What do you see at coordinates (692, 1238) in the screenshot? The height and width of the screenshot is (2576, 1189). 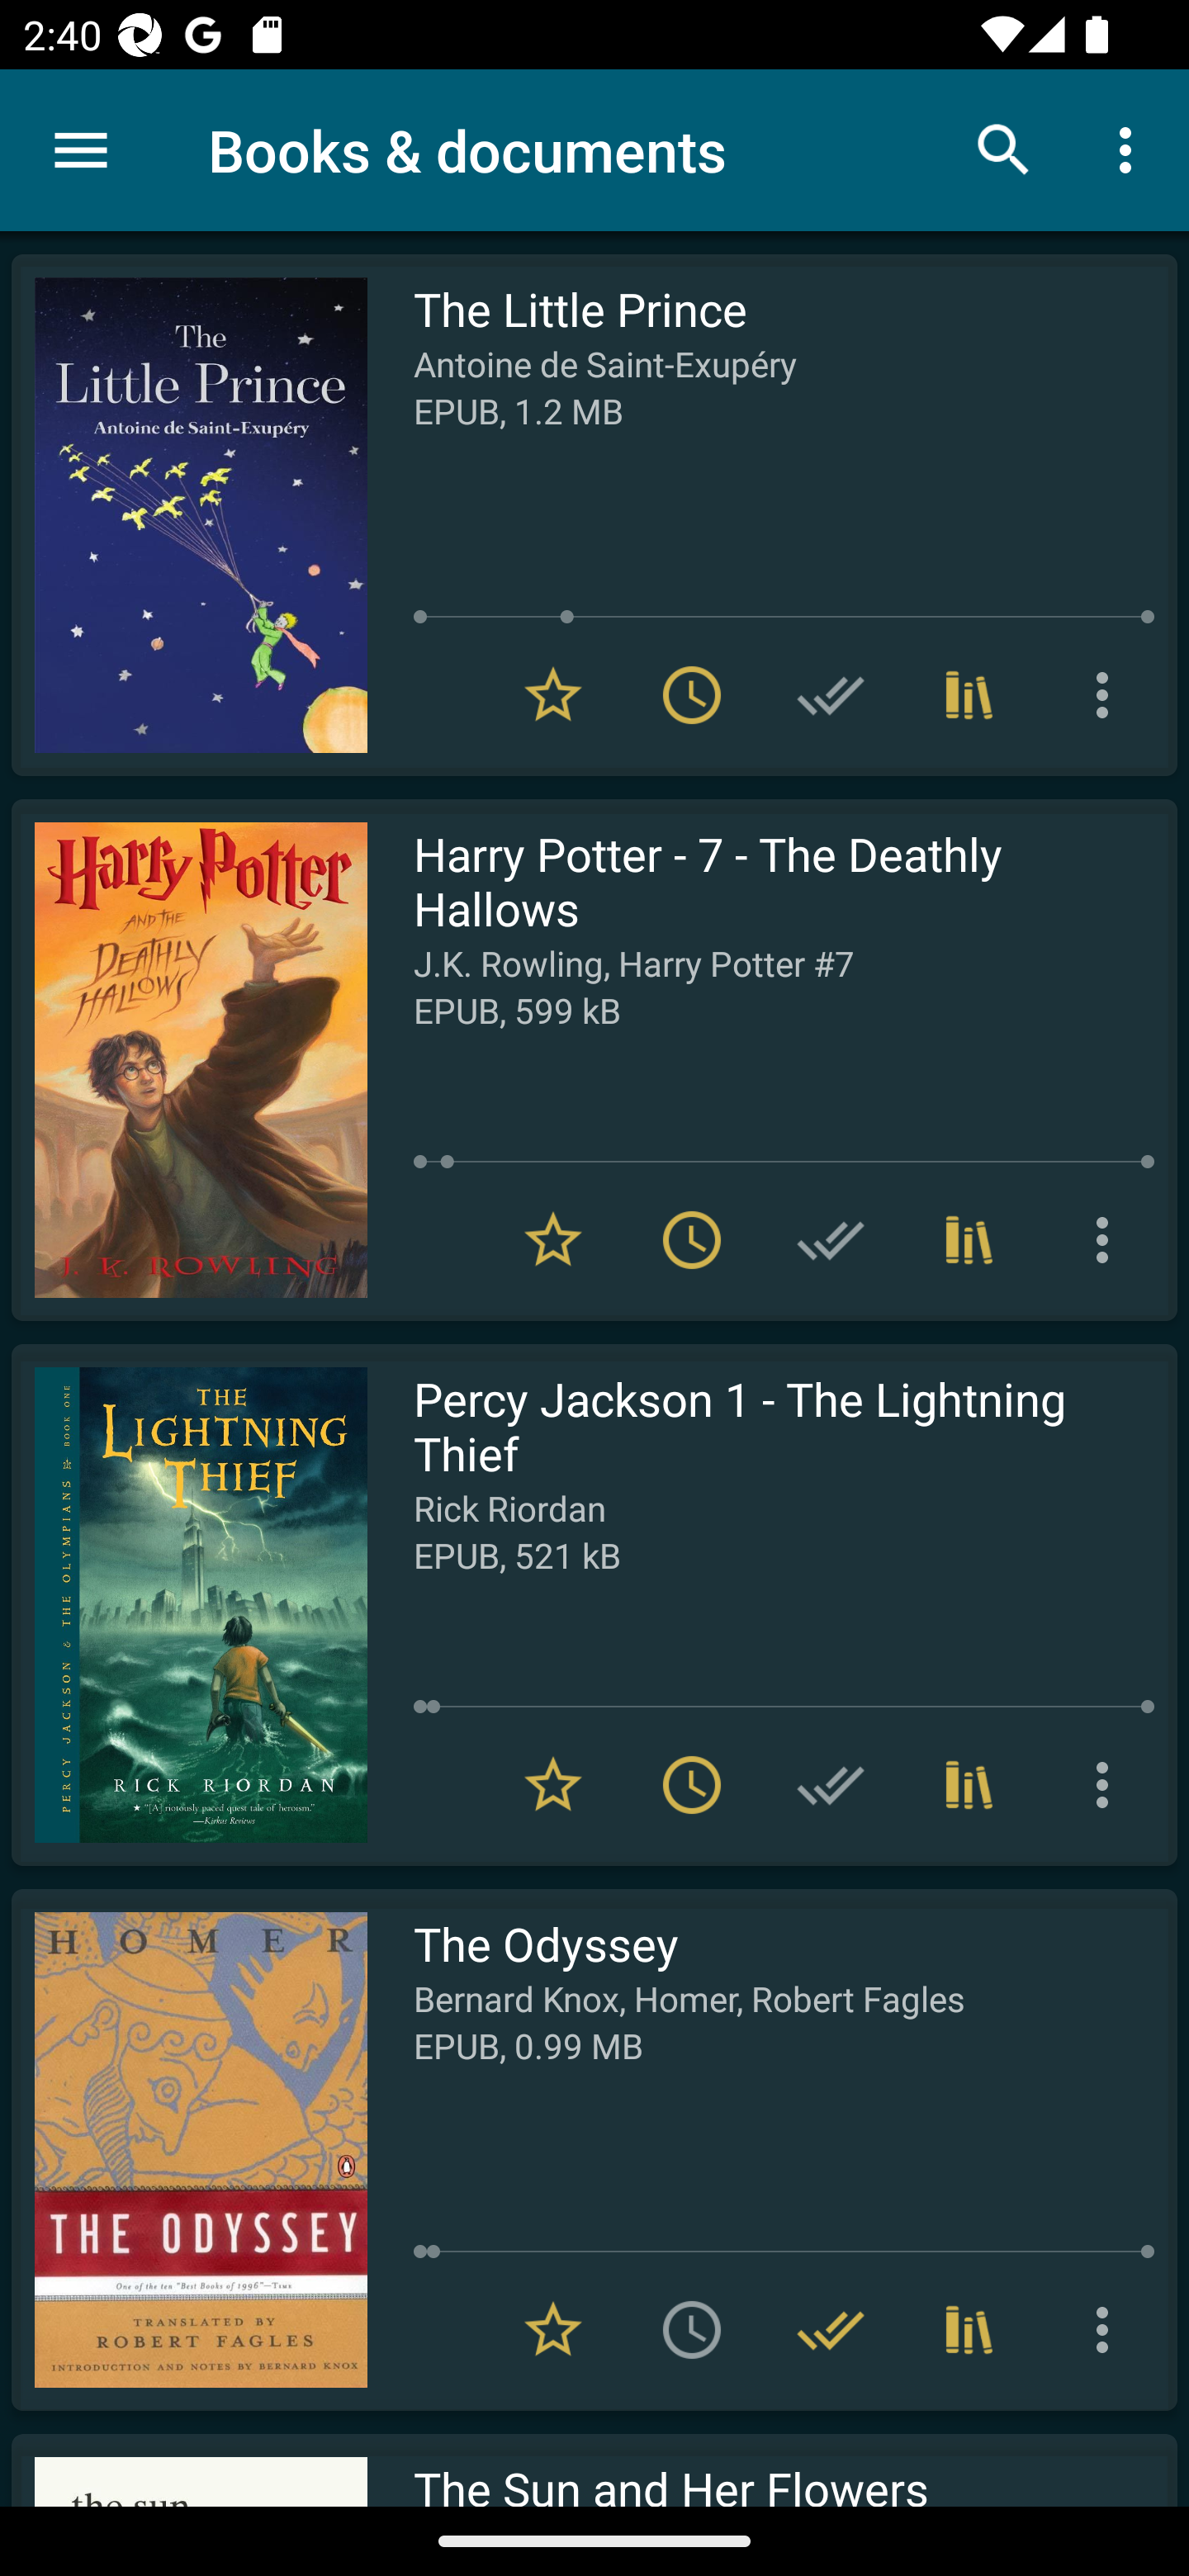 I see `Remove from To read` at bounding box center [692, 1238].